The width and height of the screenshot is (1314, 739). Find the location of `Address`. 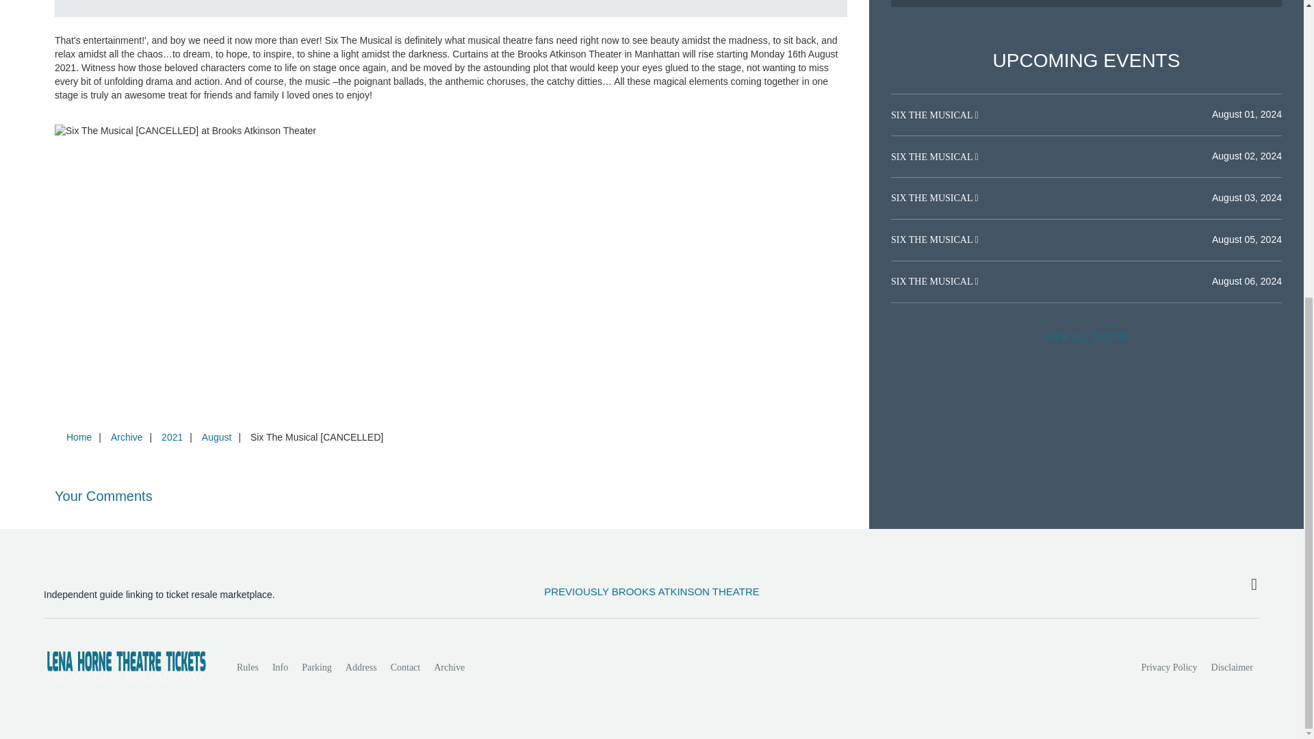

Address is located at coordinates (361, 667).